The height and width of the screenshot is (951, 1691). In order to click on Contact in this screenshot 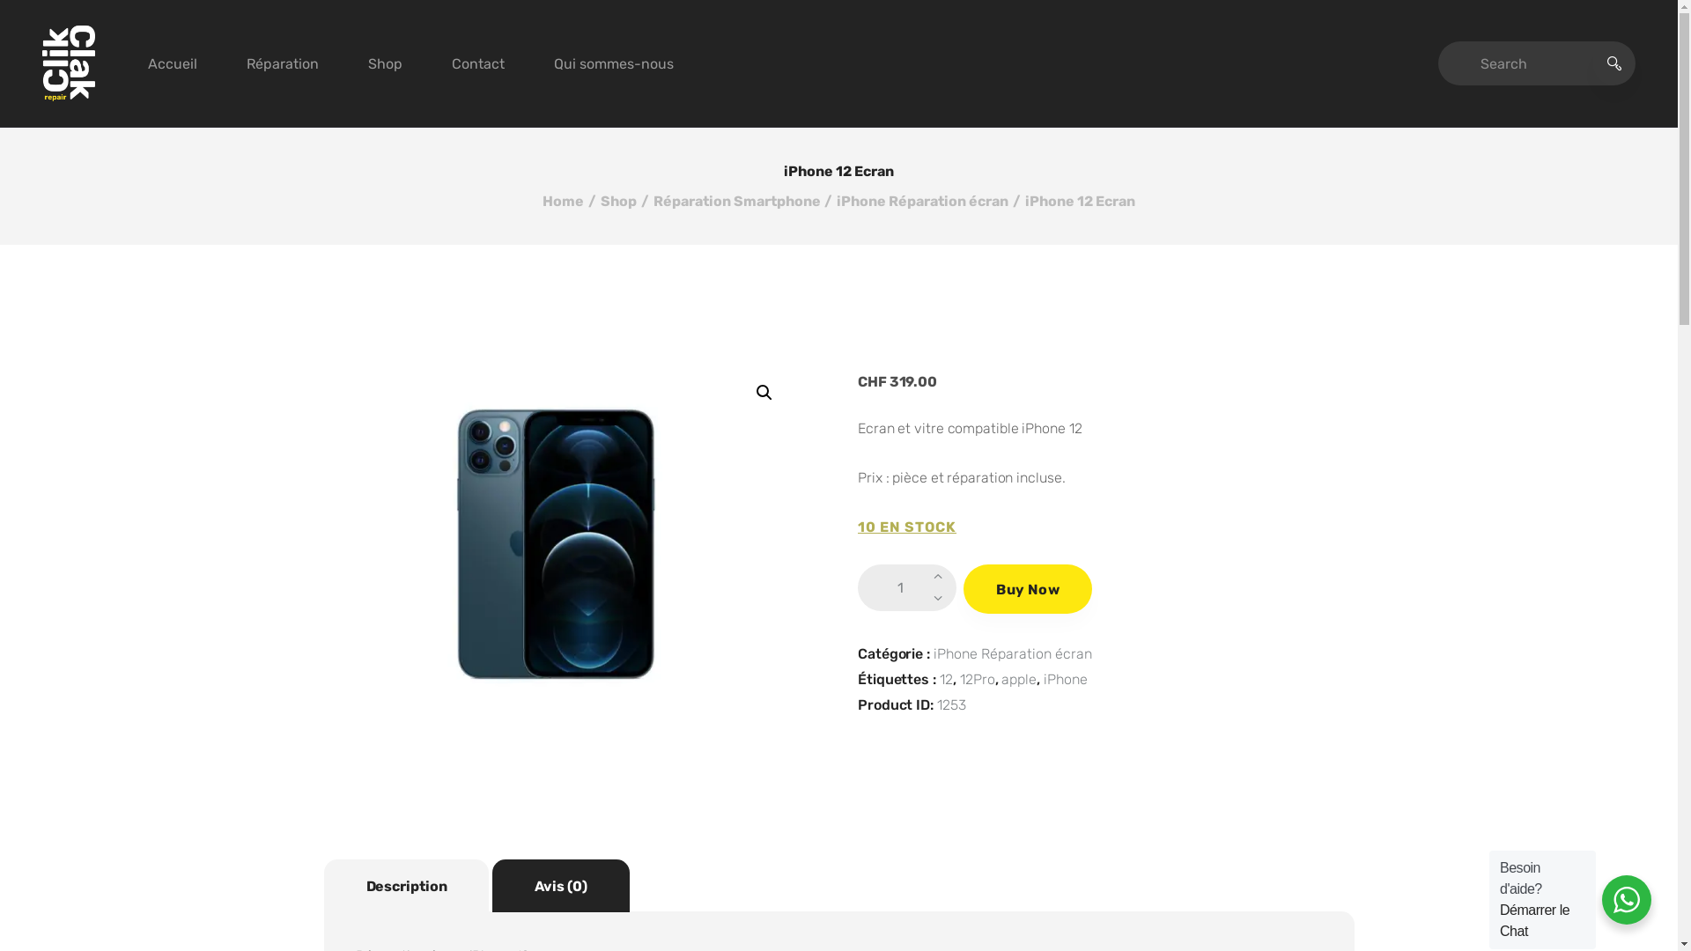, I will do `click(478, 63)`.